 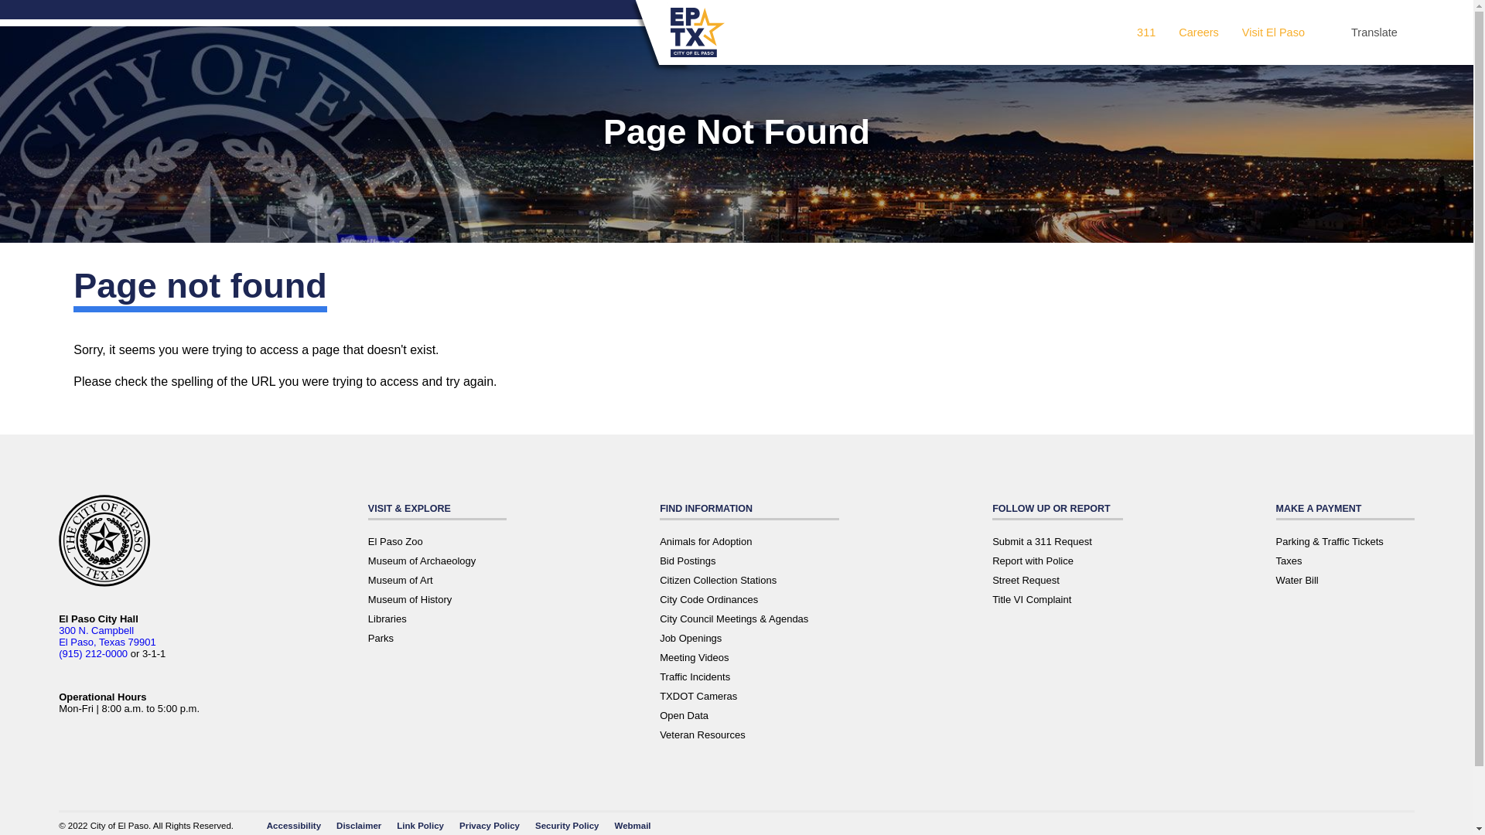 I want to click on TXDOT Cameras, so click(x=698, y=696).